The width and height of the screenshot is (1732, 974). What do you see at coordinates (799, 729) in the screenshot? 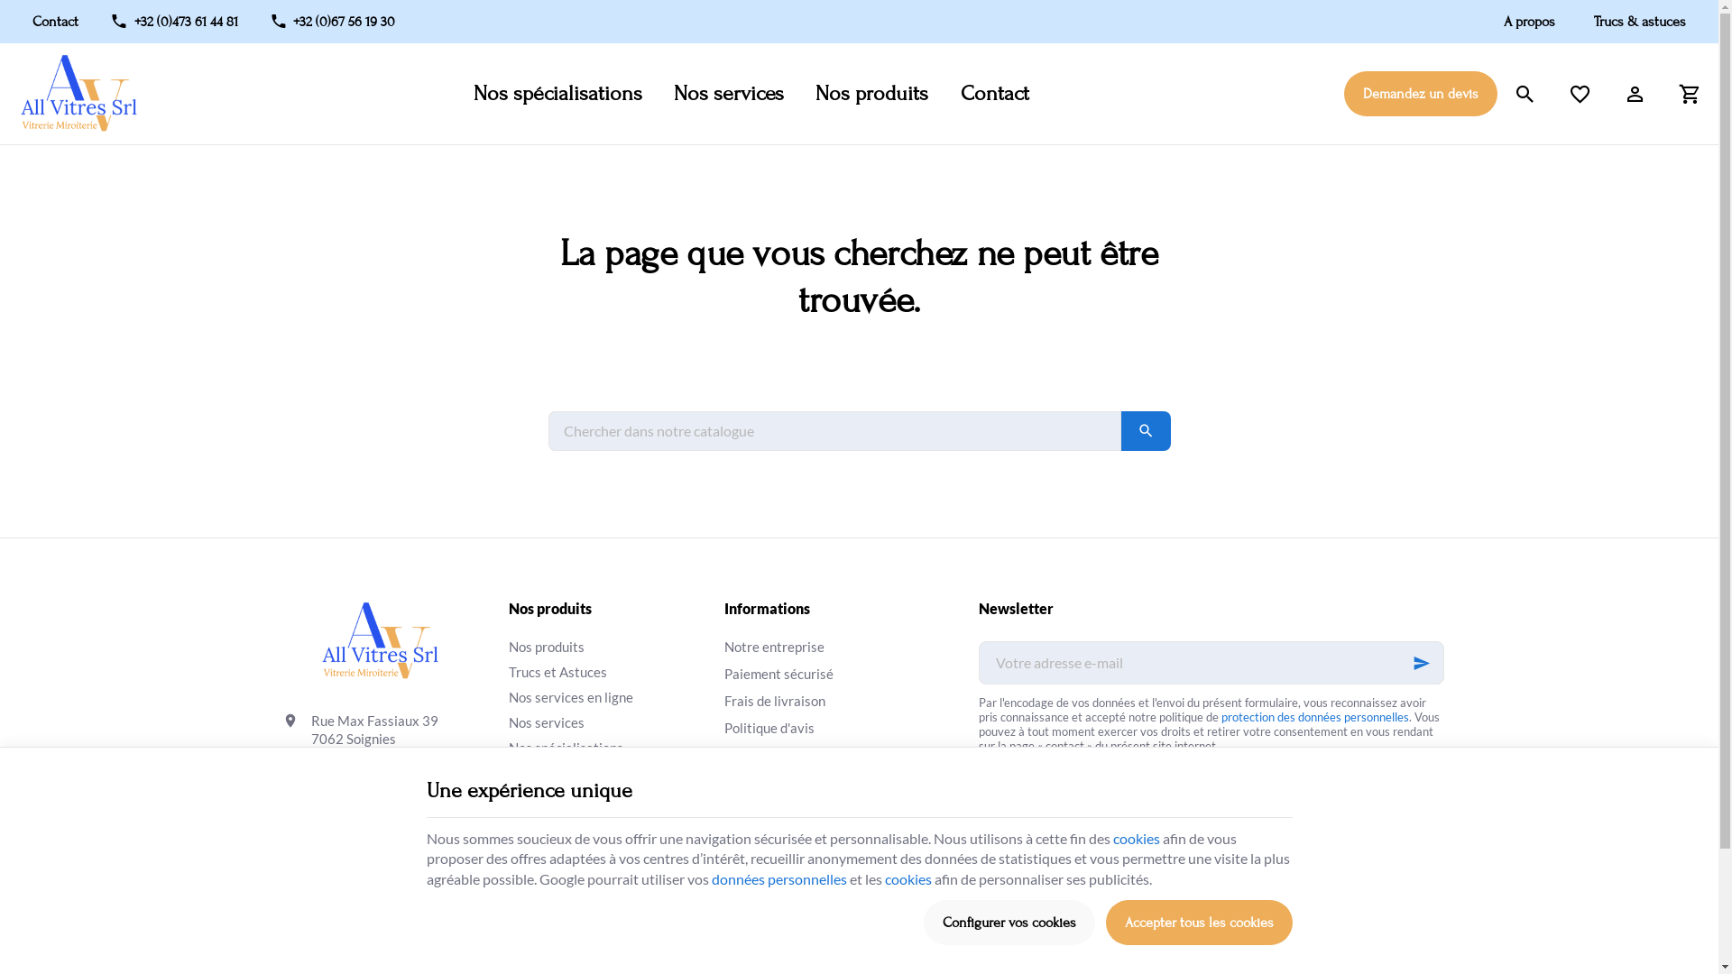
I see `Politique d'avis` at bounding box center [799, 729].